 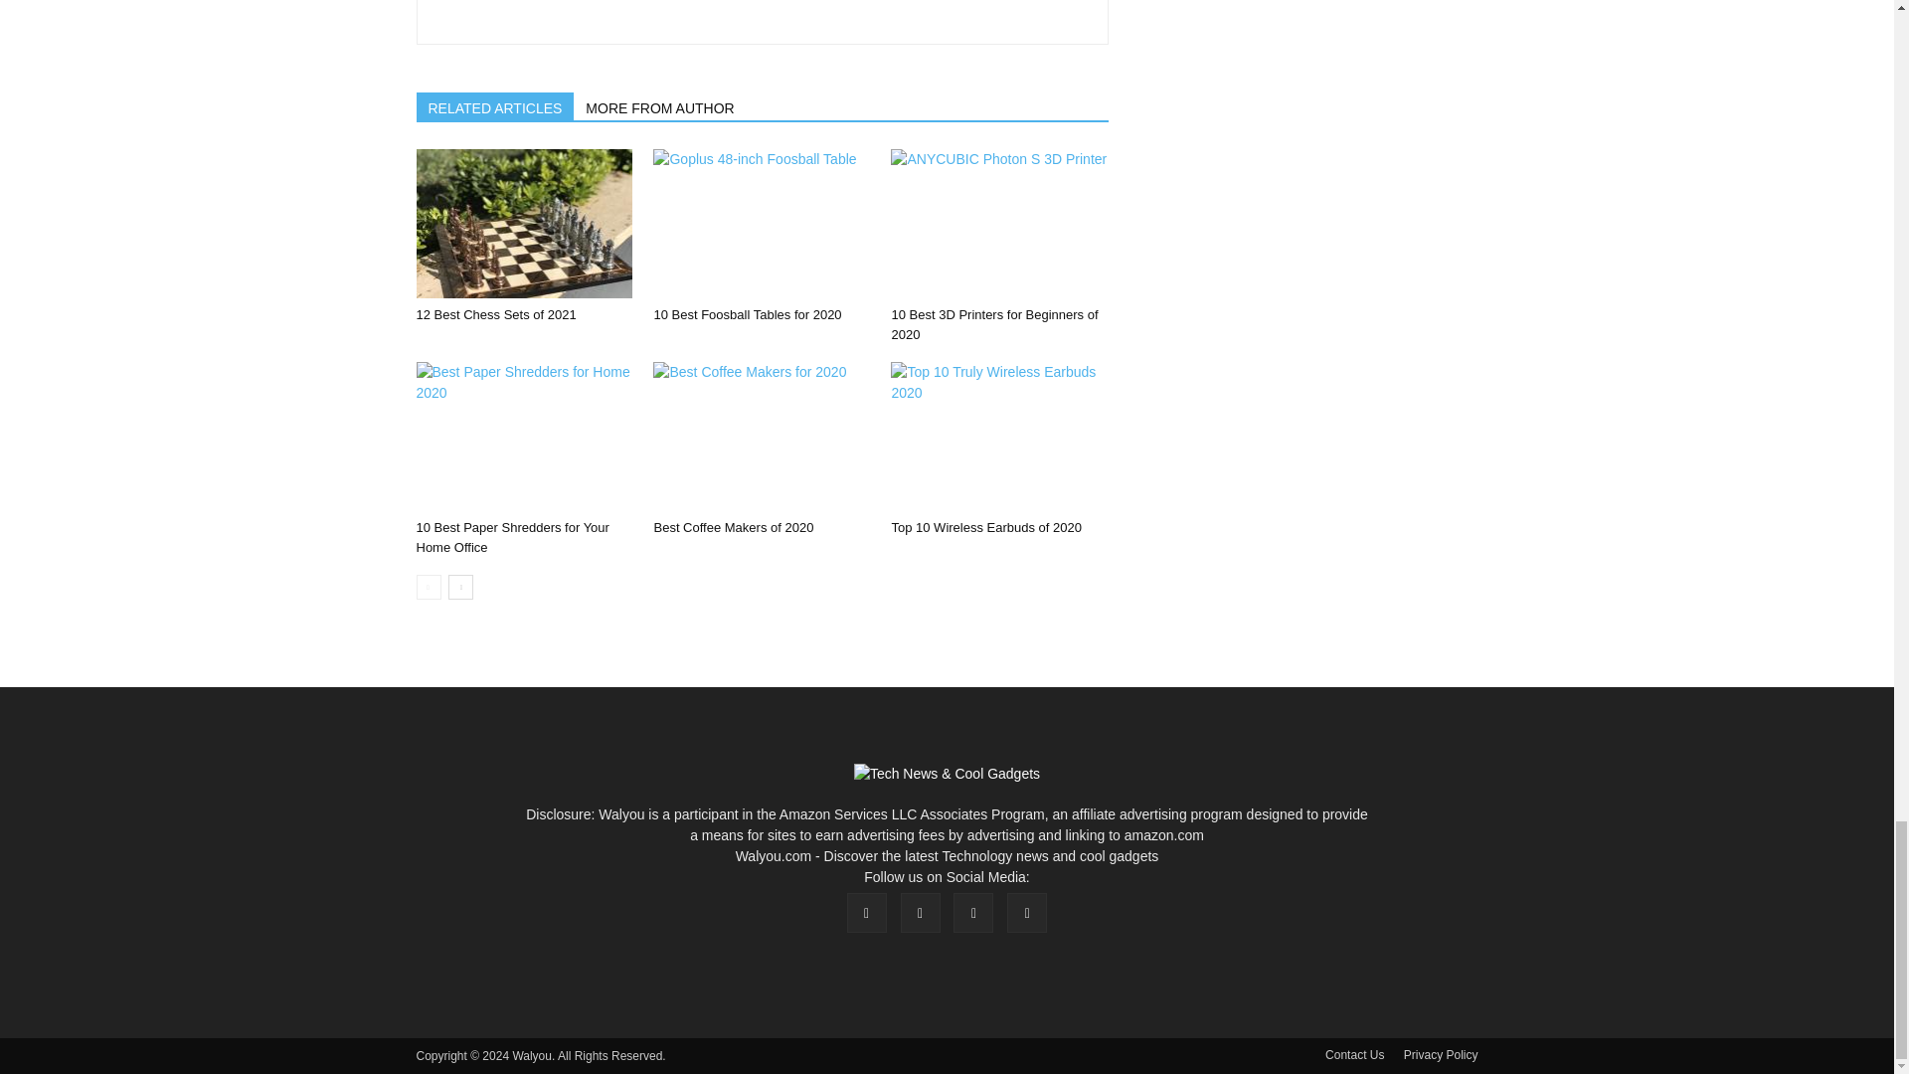 What do you see at coordinates (747, 314) in the screenshot?
I see `10 Best Foosball Tables for 2020` at bounding box center [747, 314].